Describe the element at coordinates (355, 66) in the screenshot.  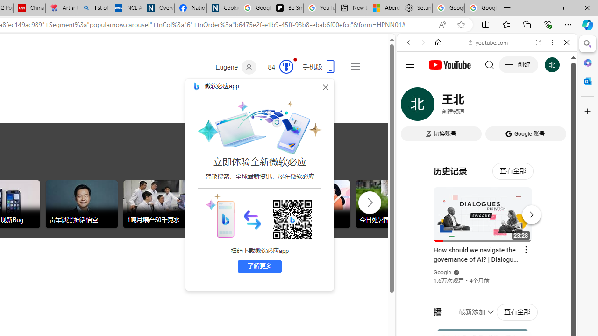
I see `Settings and quick links` at that location.